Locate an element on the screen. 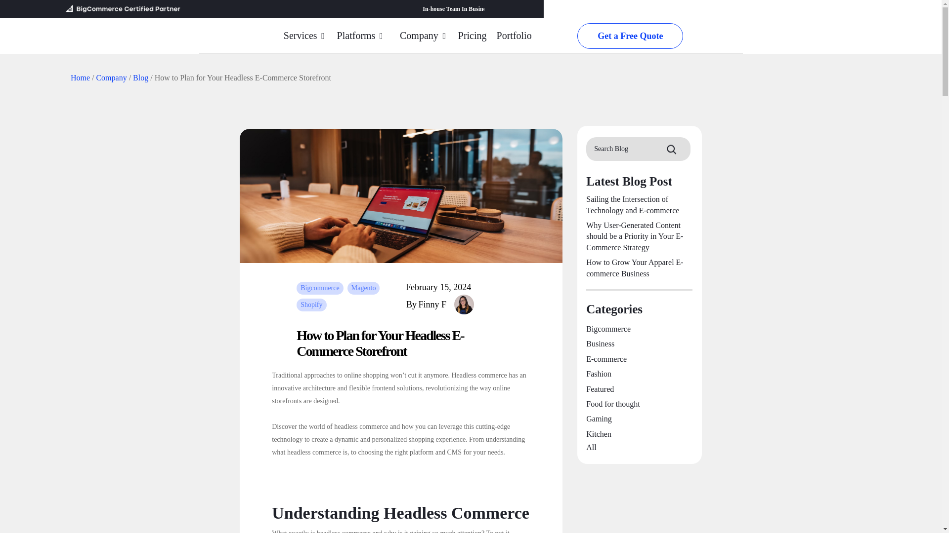  Company is located at coordinates (111, 78).